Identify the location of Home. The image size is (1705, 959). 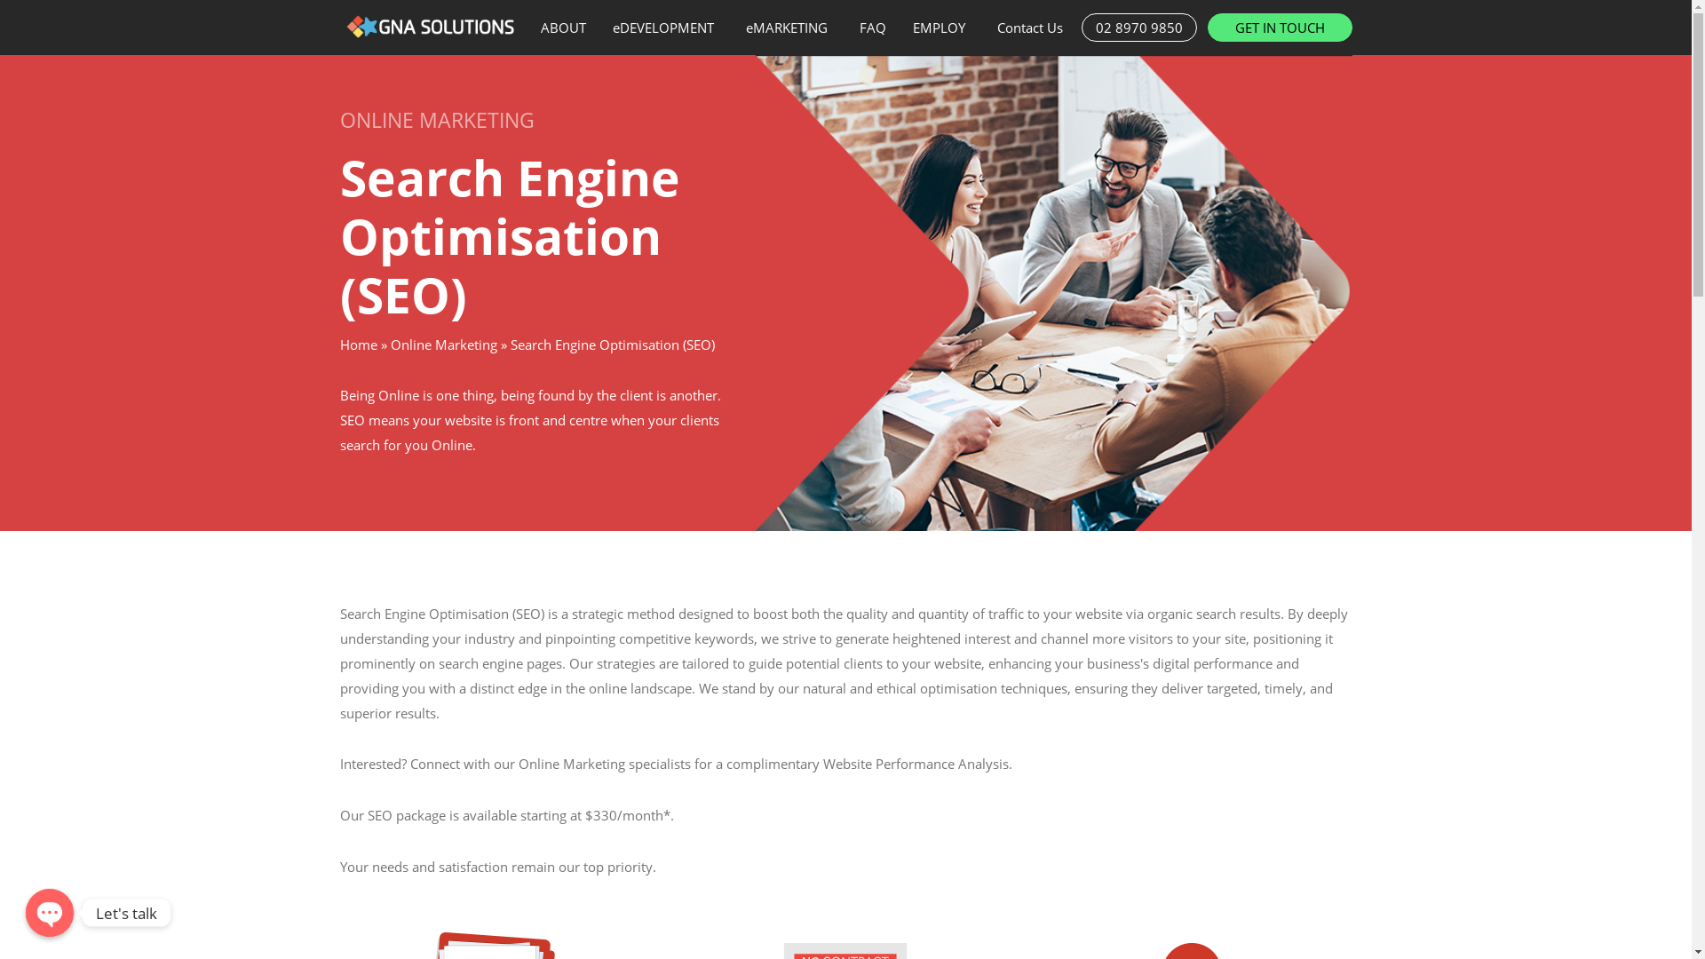
(428, 27).